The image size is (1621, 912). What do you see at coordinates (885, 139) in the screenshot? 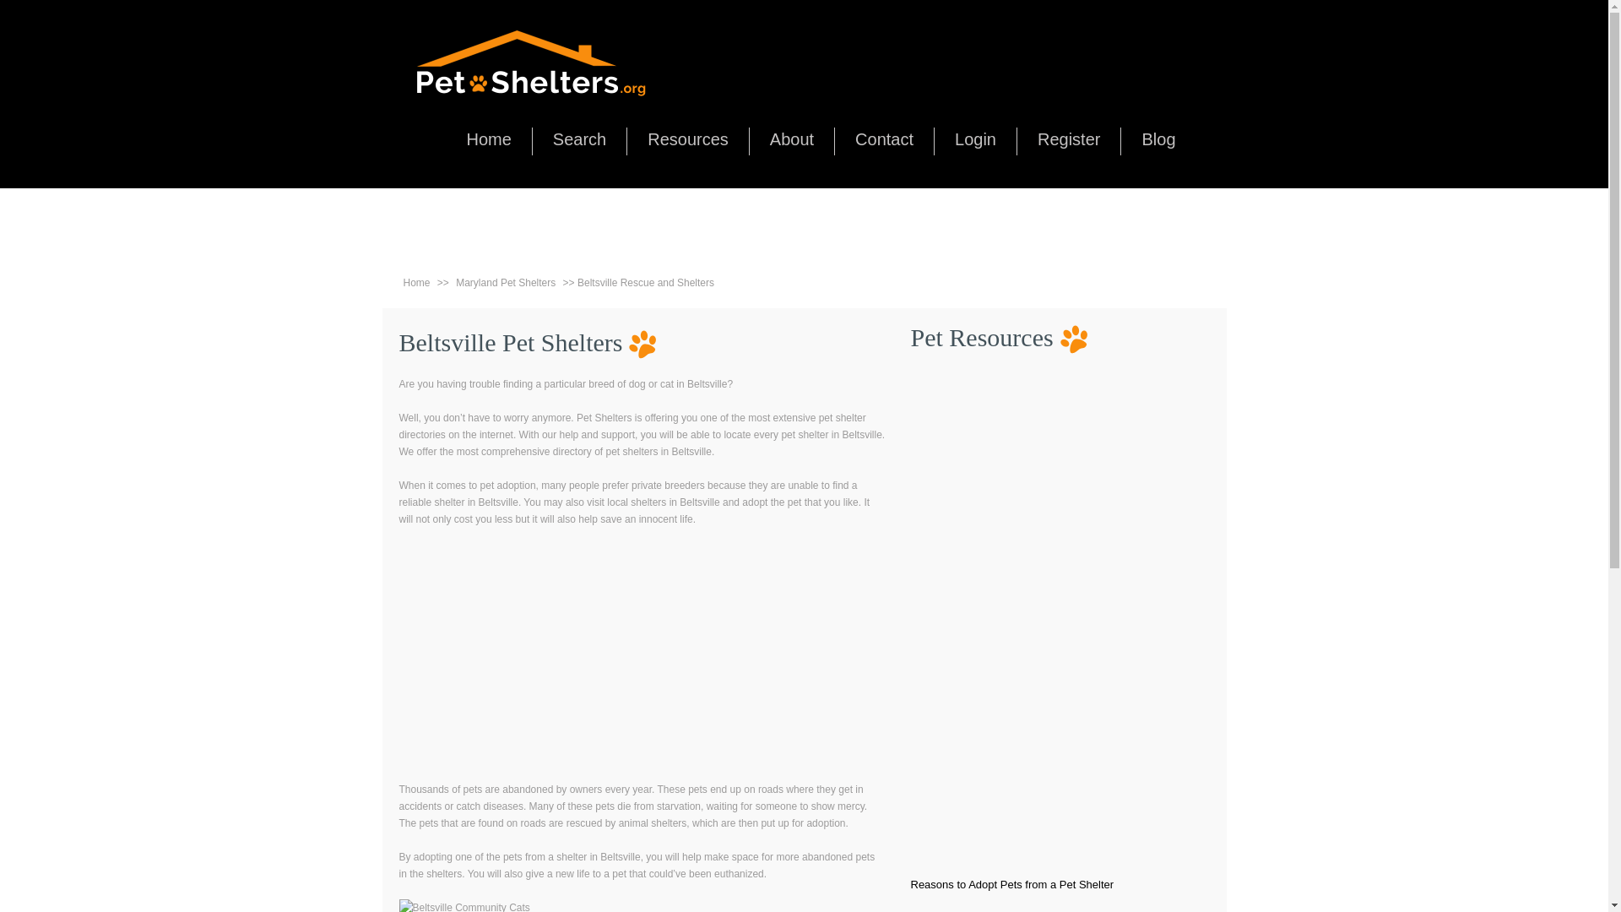
I see `Contact` at bounding box center [885, 139].